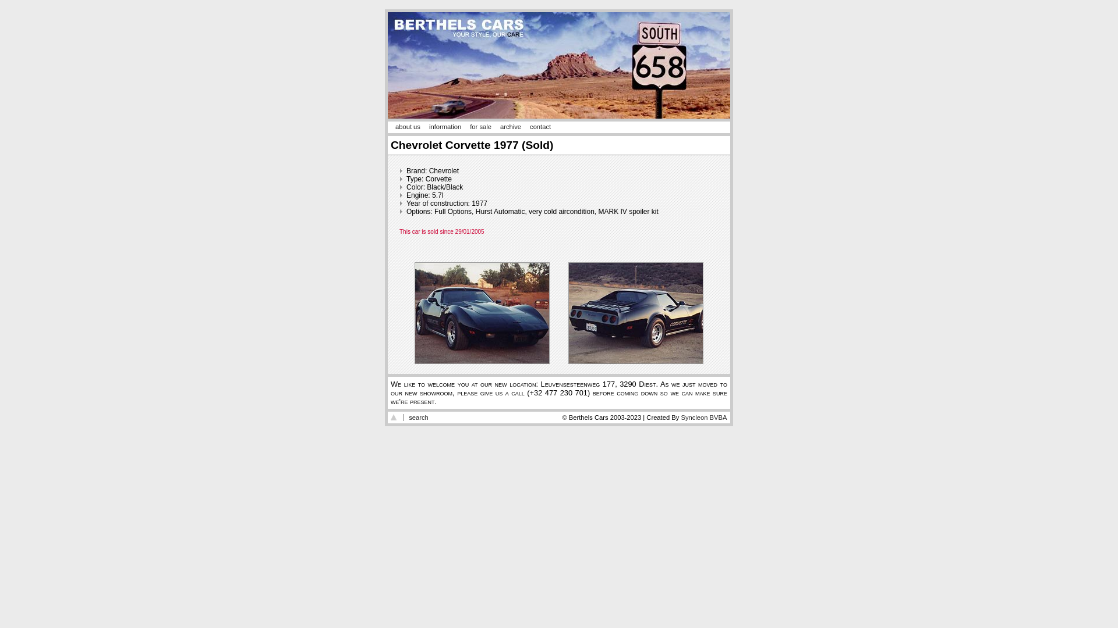 This screenshot has width=1118, height=628. Describe the element at coordinates (394, 418) in the screenshot. I see `Go to the top of the page` at that location.